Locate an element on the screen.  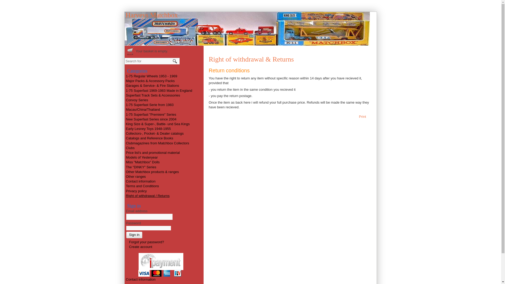
This shop supports payment using ELV. is located at coordinates (178, 273).